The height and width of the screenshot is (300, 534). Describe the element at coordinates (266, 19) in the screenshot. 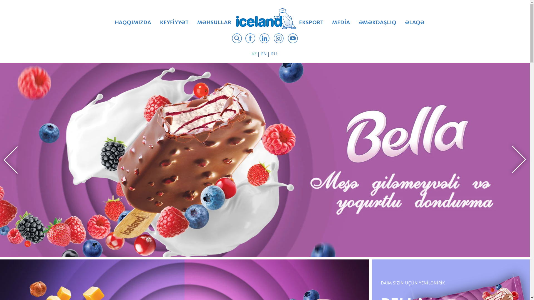

I see `Iceland` at that location.